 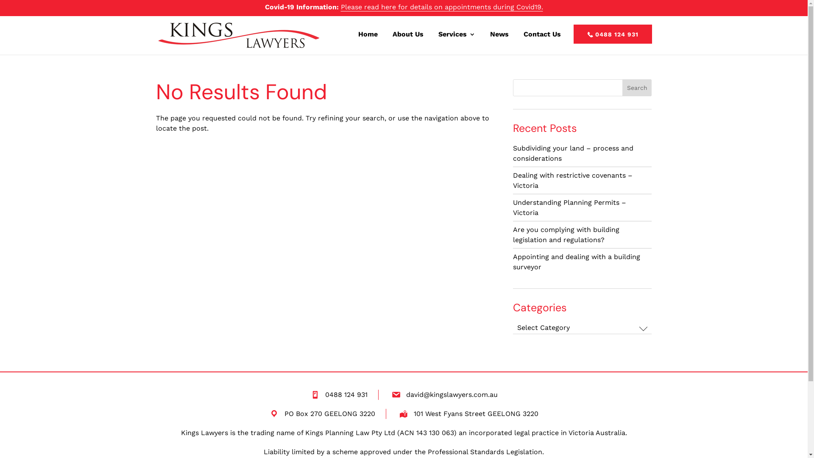 I want to click on david@kingslawyers.com.au, so click(x=452, y=394).